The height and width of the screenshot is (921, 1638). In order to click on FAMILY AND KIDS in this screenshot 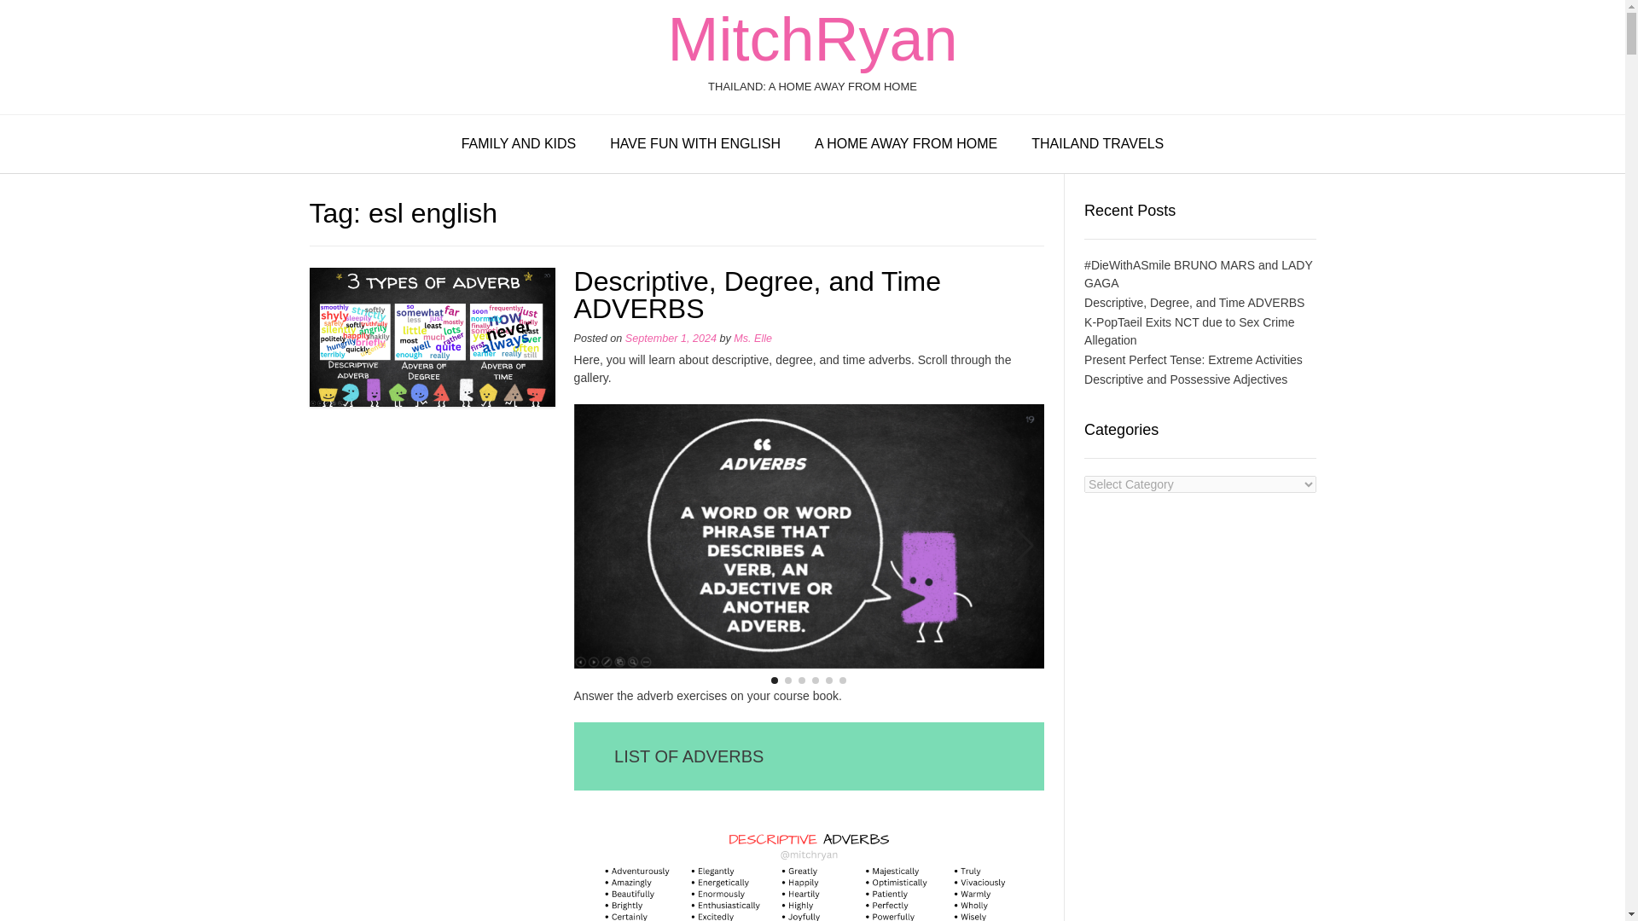, I will do `click(519, 145)`.